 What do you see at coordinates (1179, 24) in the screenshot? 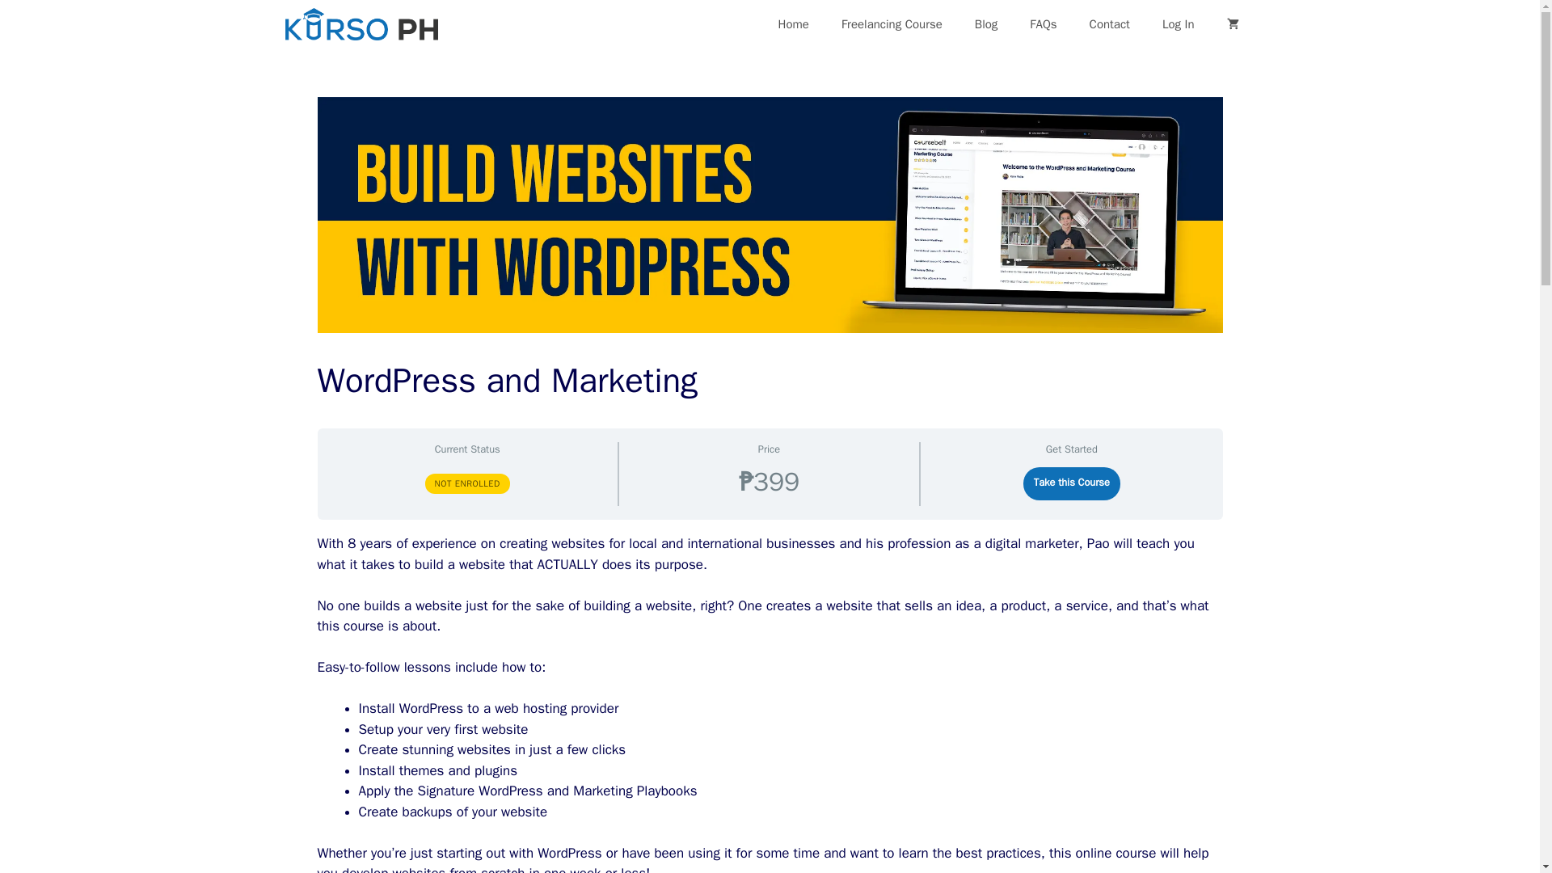
I see `Log In` at bounding box center [1179, 24].